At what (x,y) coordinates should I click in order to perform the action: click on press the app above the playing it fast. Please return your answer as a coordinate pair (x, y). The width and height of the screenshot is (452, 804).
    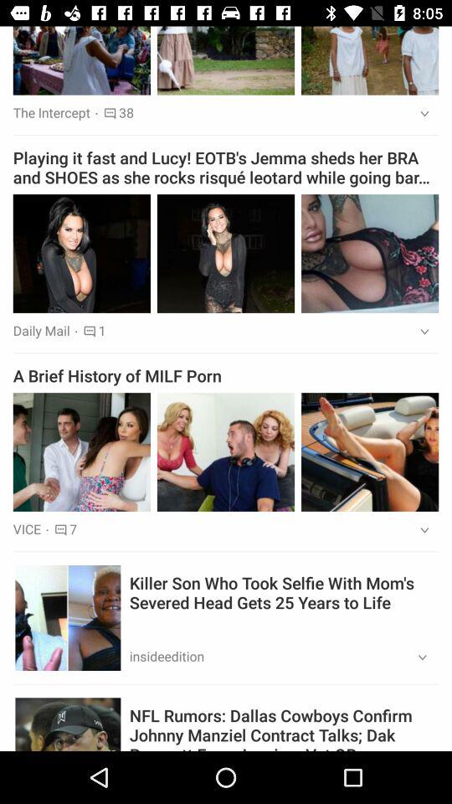
    Looking at the image, I should click on (419, 114).